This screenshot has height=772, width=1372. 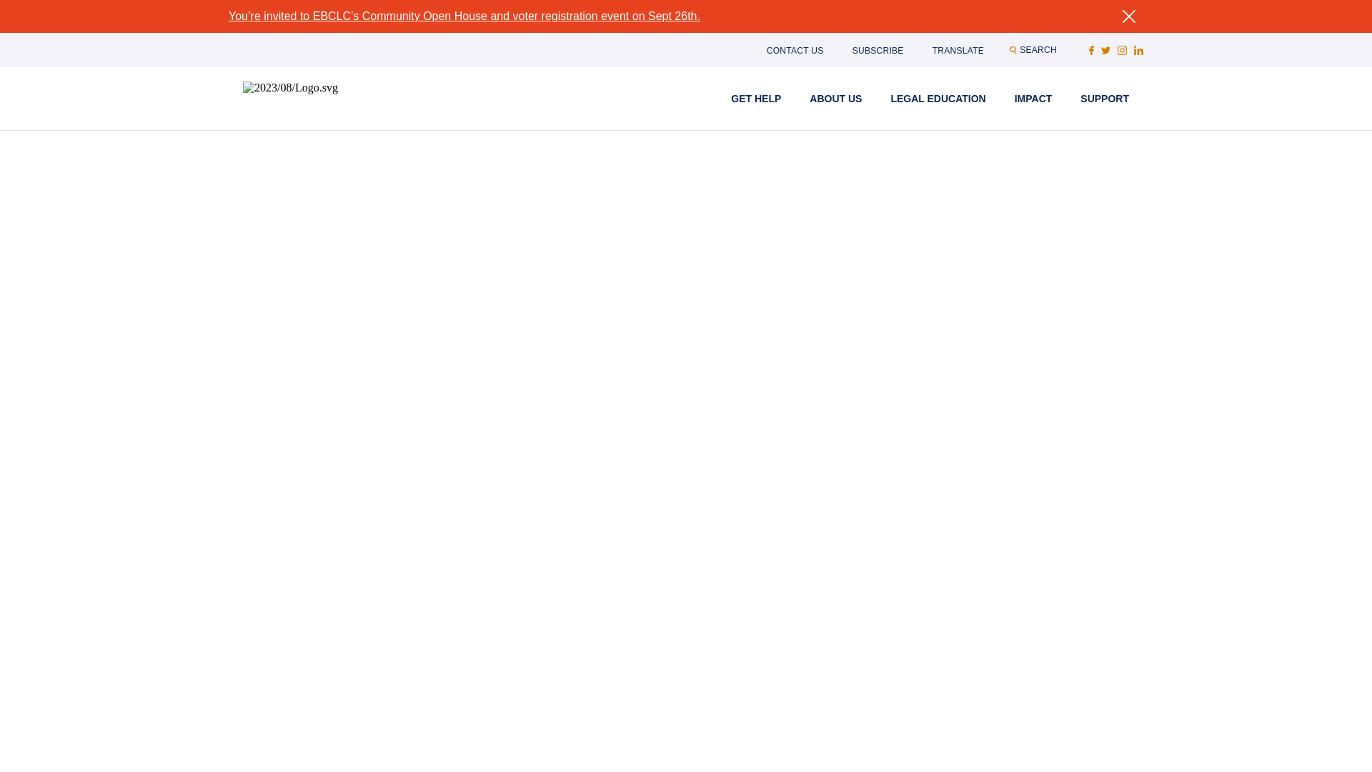 I want to click on LEGAL EDUCATION, so click(x=938, y=98).